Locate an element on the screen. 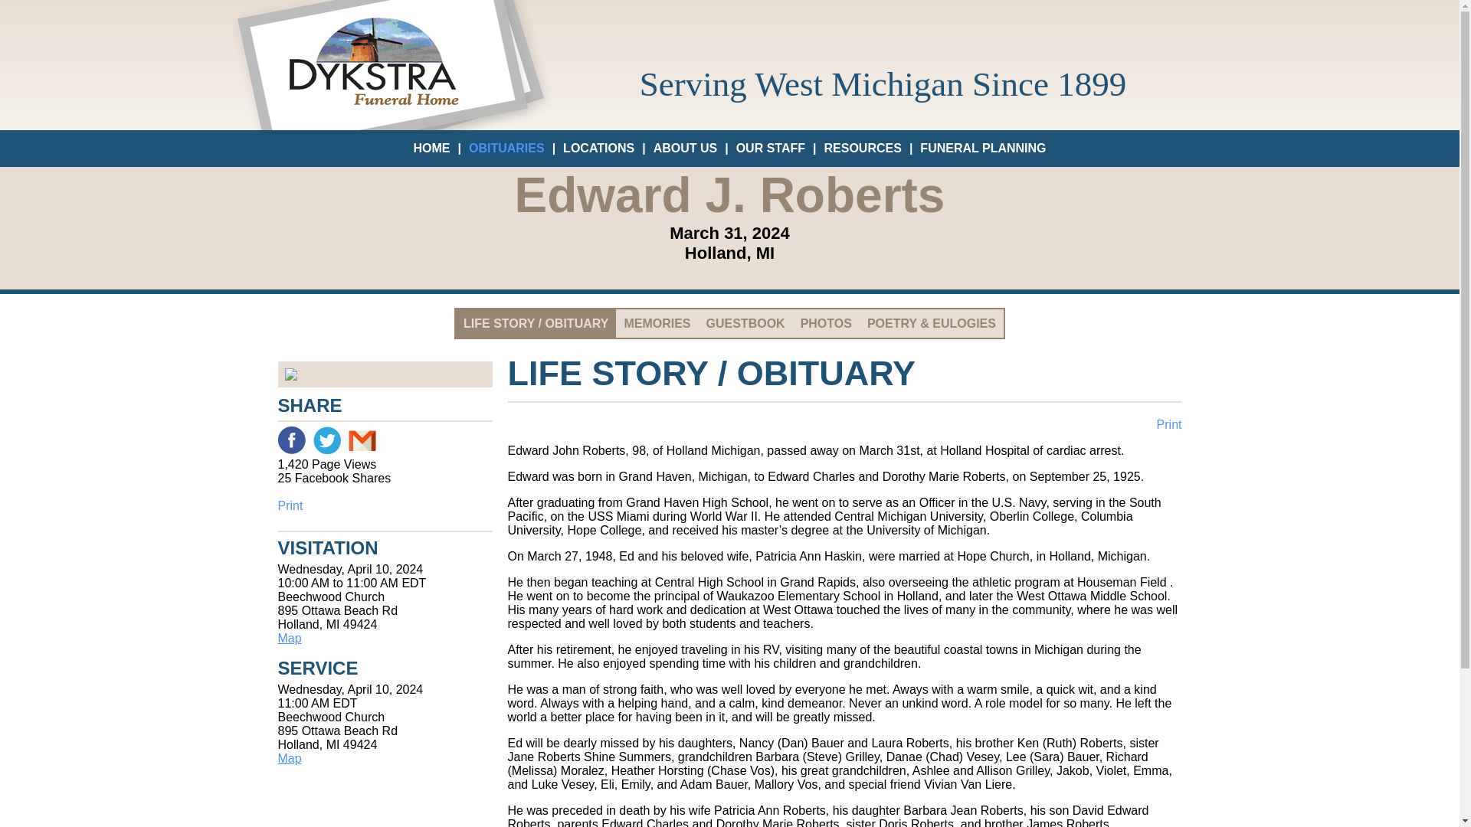 The height and width of the screenshot is (827, 1471). OUR STAFF is located at coordinates (771, 147).